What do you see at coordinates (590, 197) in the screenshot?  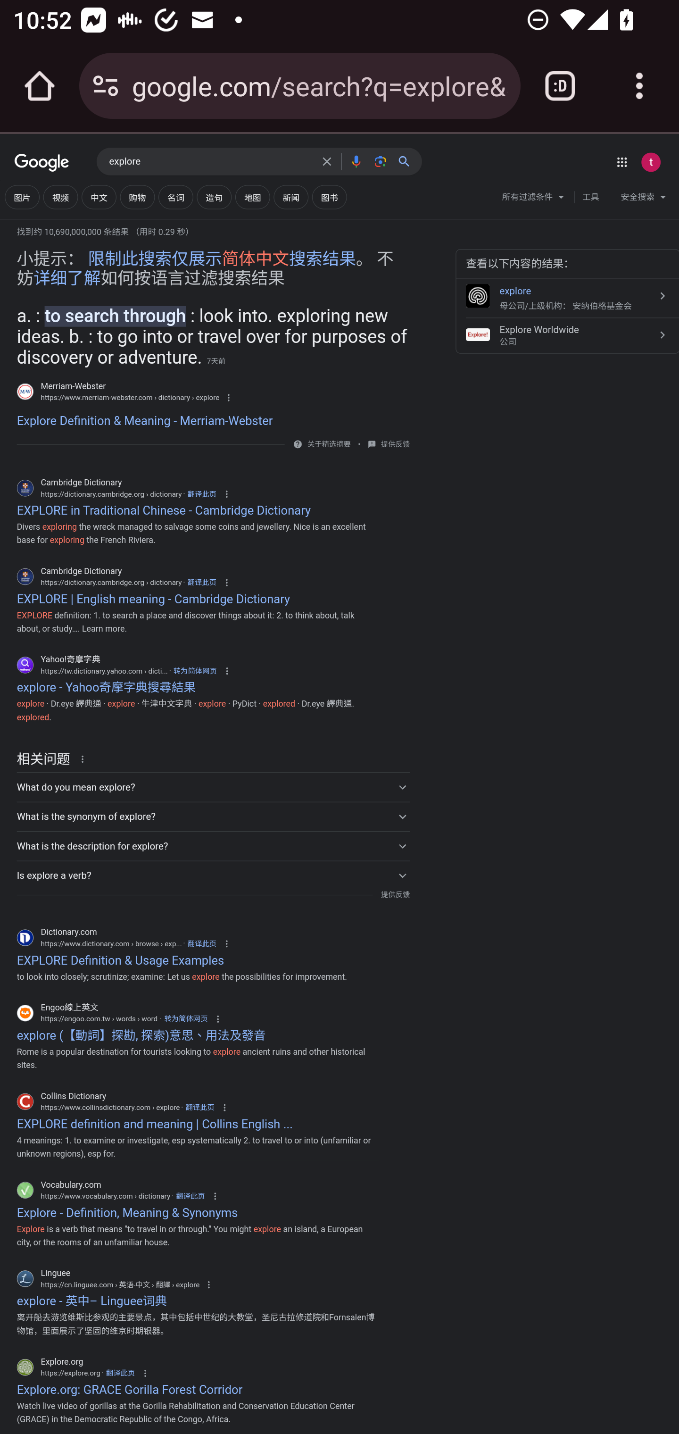 I see `工具` at bounding box center [590, 197].